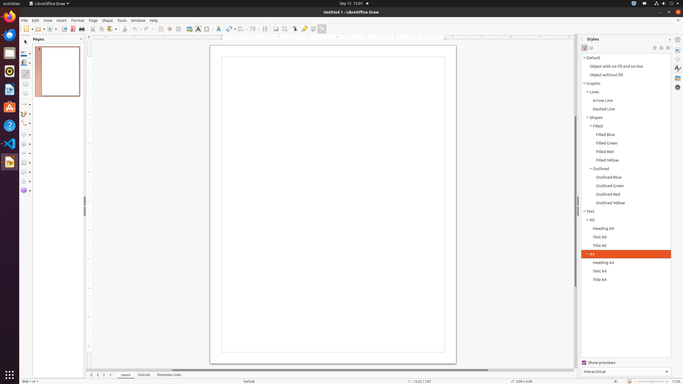  Describe the element at coordinates (304, 29) in the screenshot. I see `Glue Points` at that location.